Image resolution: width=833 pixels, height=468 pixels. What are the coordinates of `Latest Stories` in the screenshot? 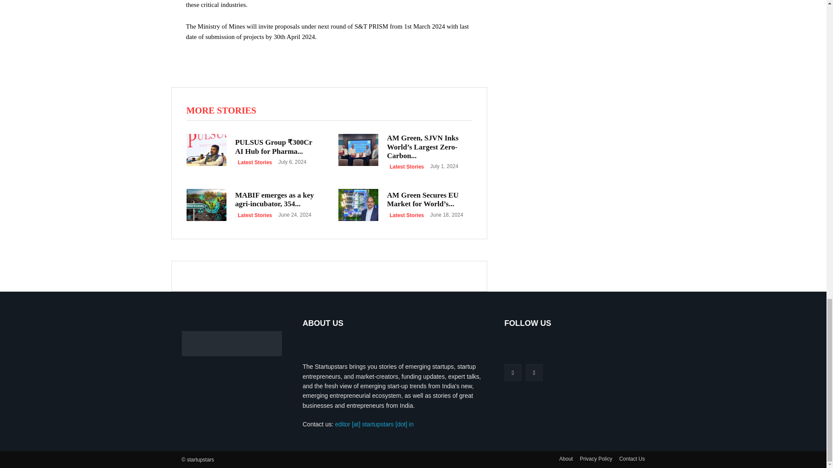 It's located at (255, 162).